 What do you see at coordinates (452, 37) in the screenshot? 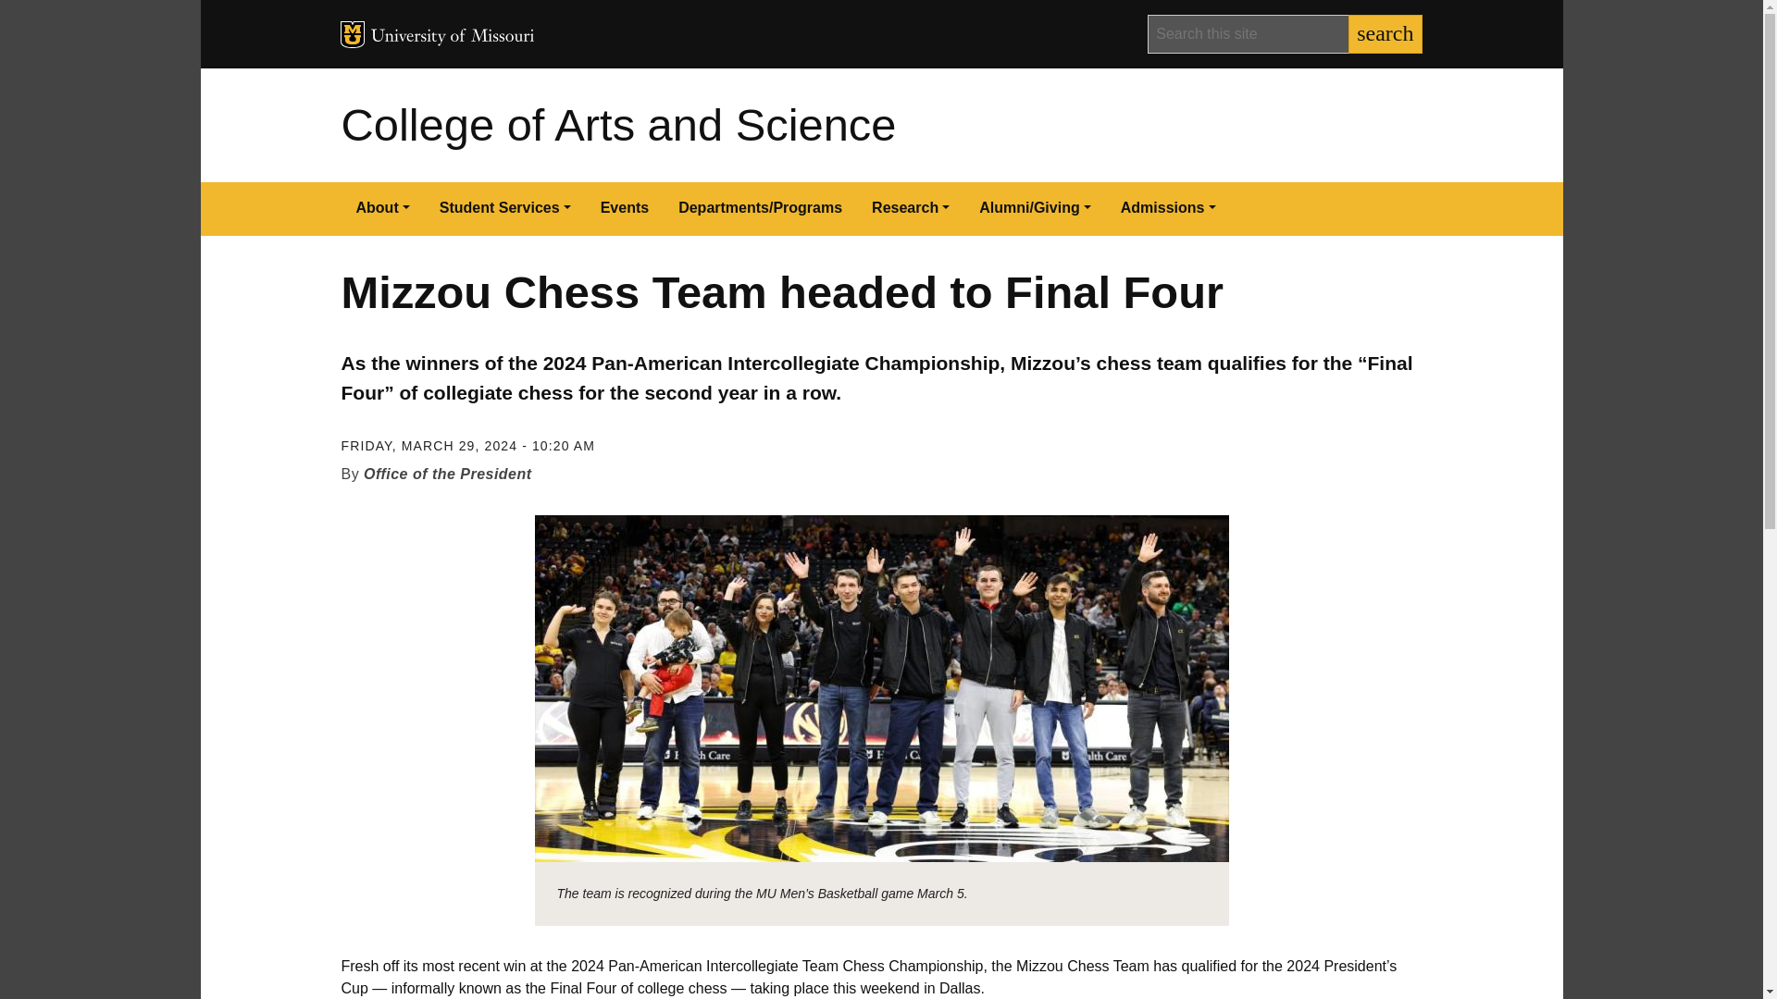
I see `University of Missouri` at bounding box center [452, 37].